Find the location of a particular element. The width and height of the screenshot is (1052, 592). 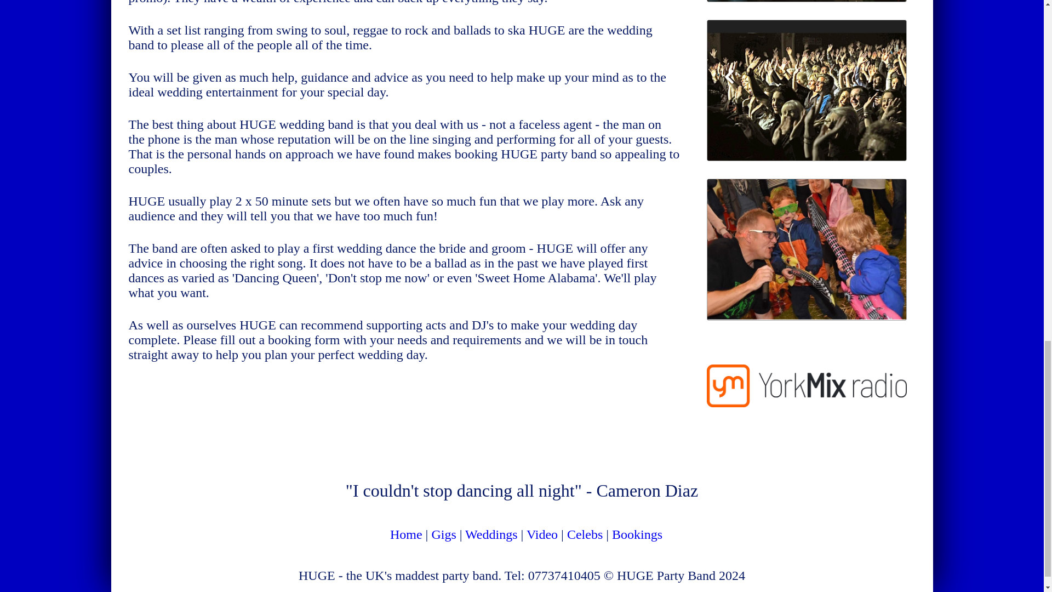

Home is located at coordinates (407, 534).